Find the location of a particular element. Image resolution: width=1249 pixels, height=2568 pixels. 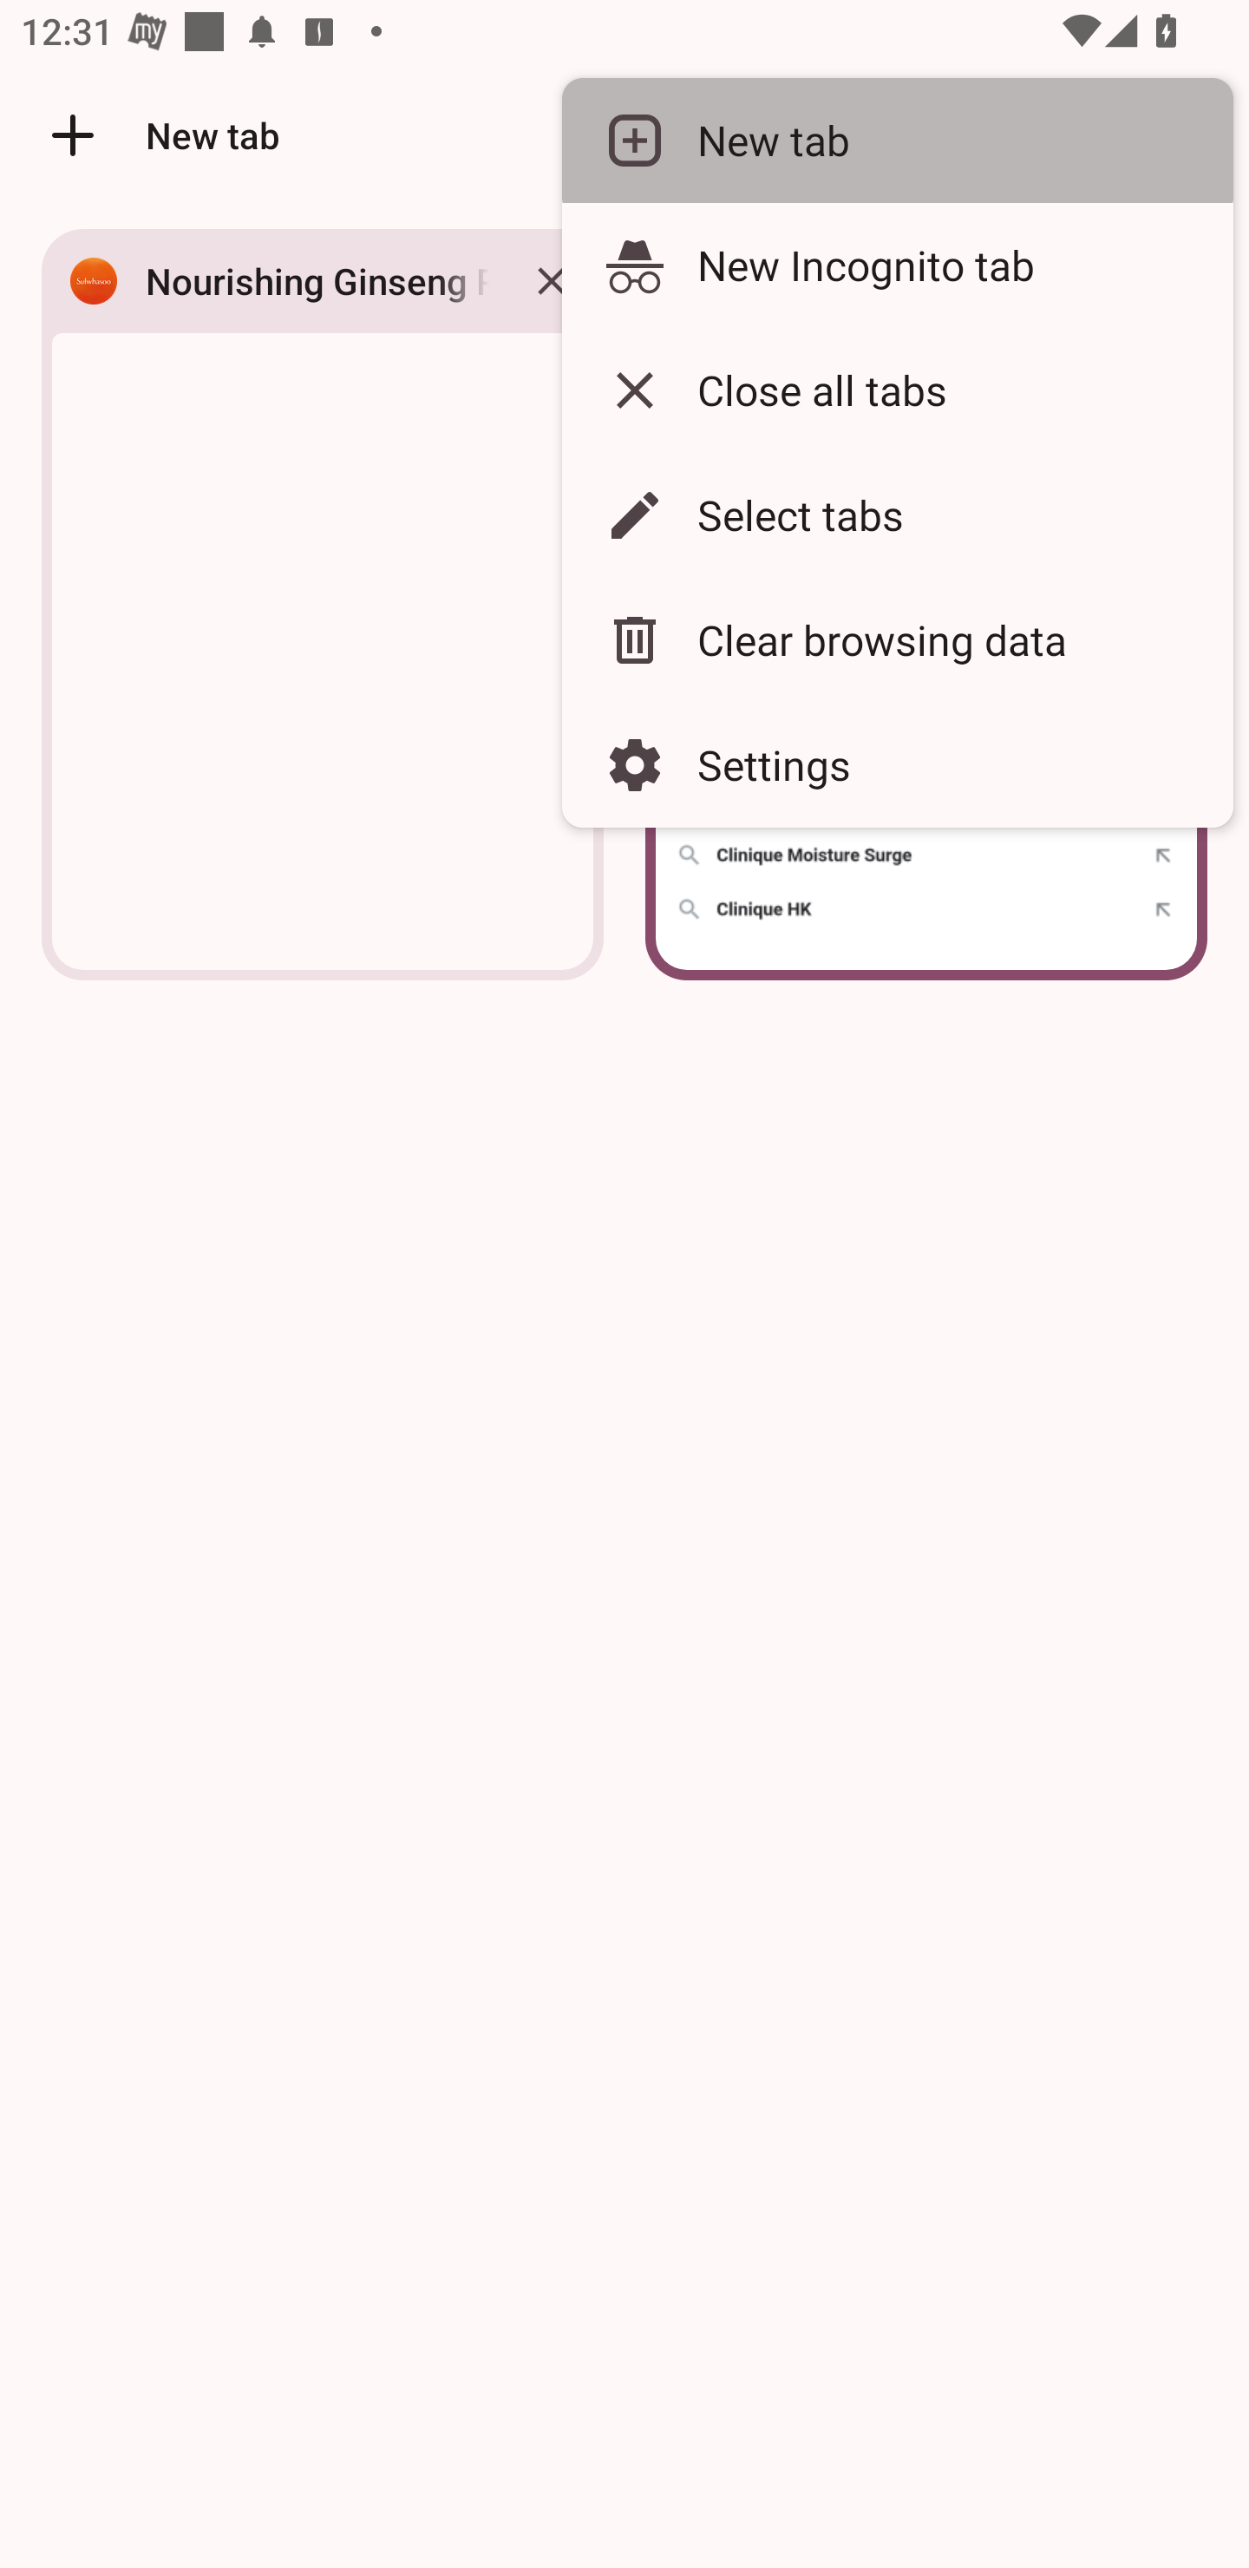

Close all tabs is located at coordinates (898, 390).